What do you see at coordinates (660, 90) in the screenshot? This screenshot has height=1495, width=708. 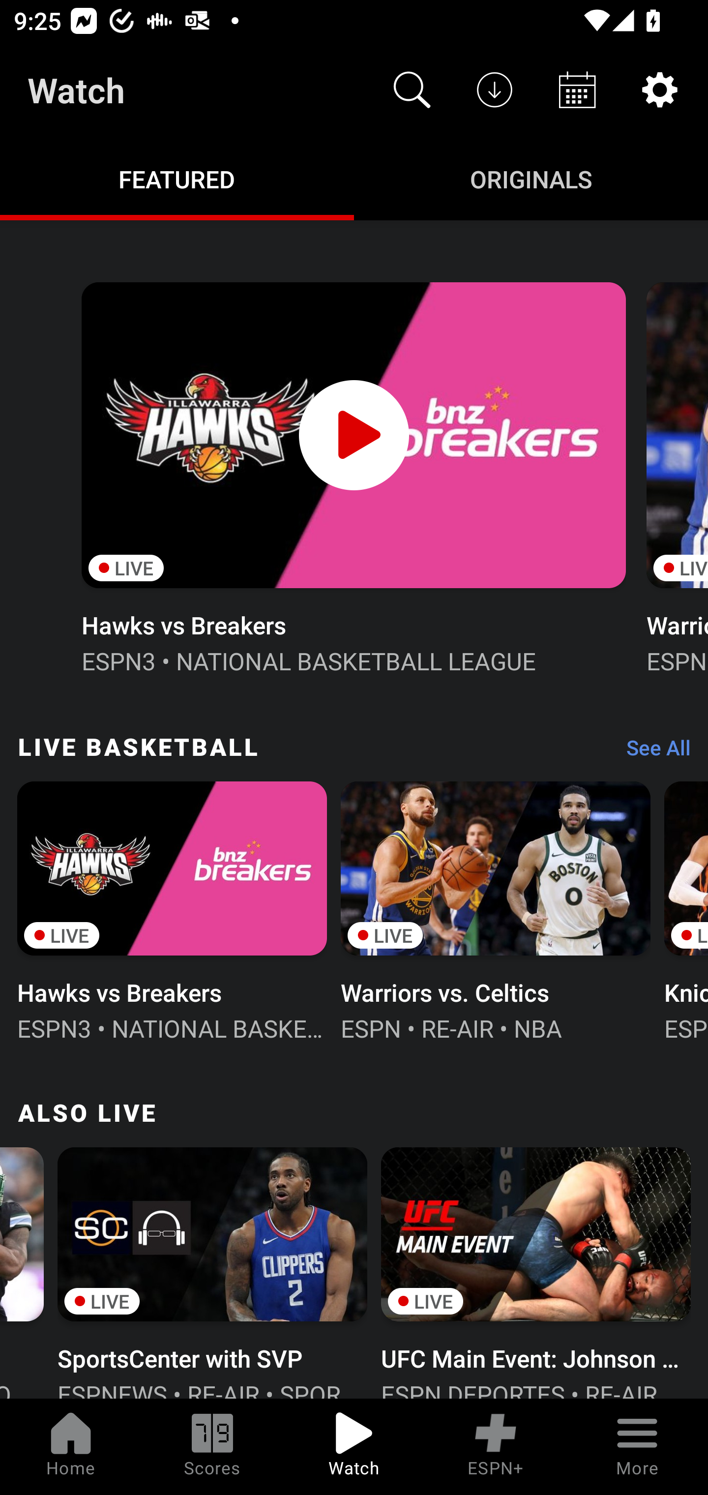 I see `Settings` at bounding box center [660, 90].